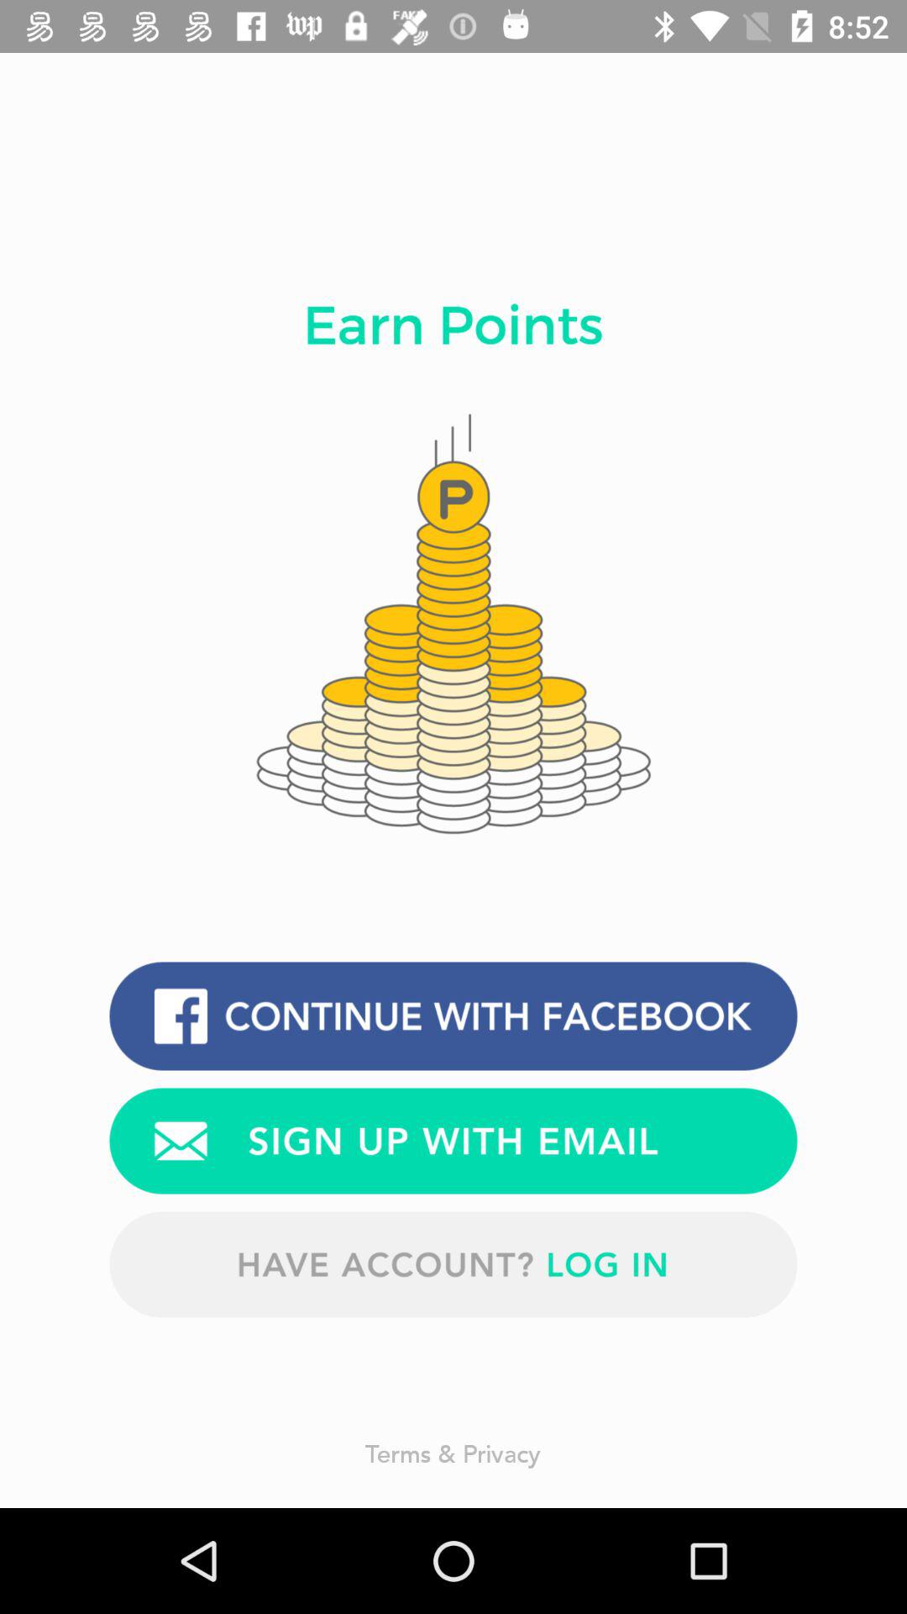  I want to click on log into account, so click(453, 1264).